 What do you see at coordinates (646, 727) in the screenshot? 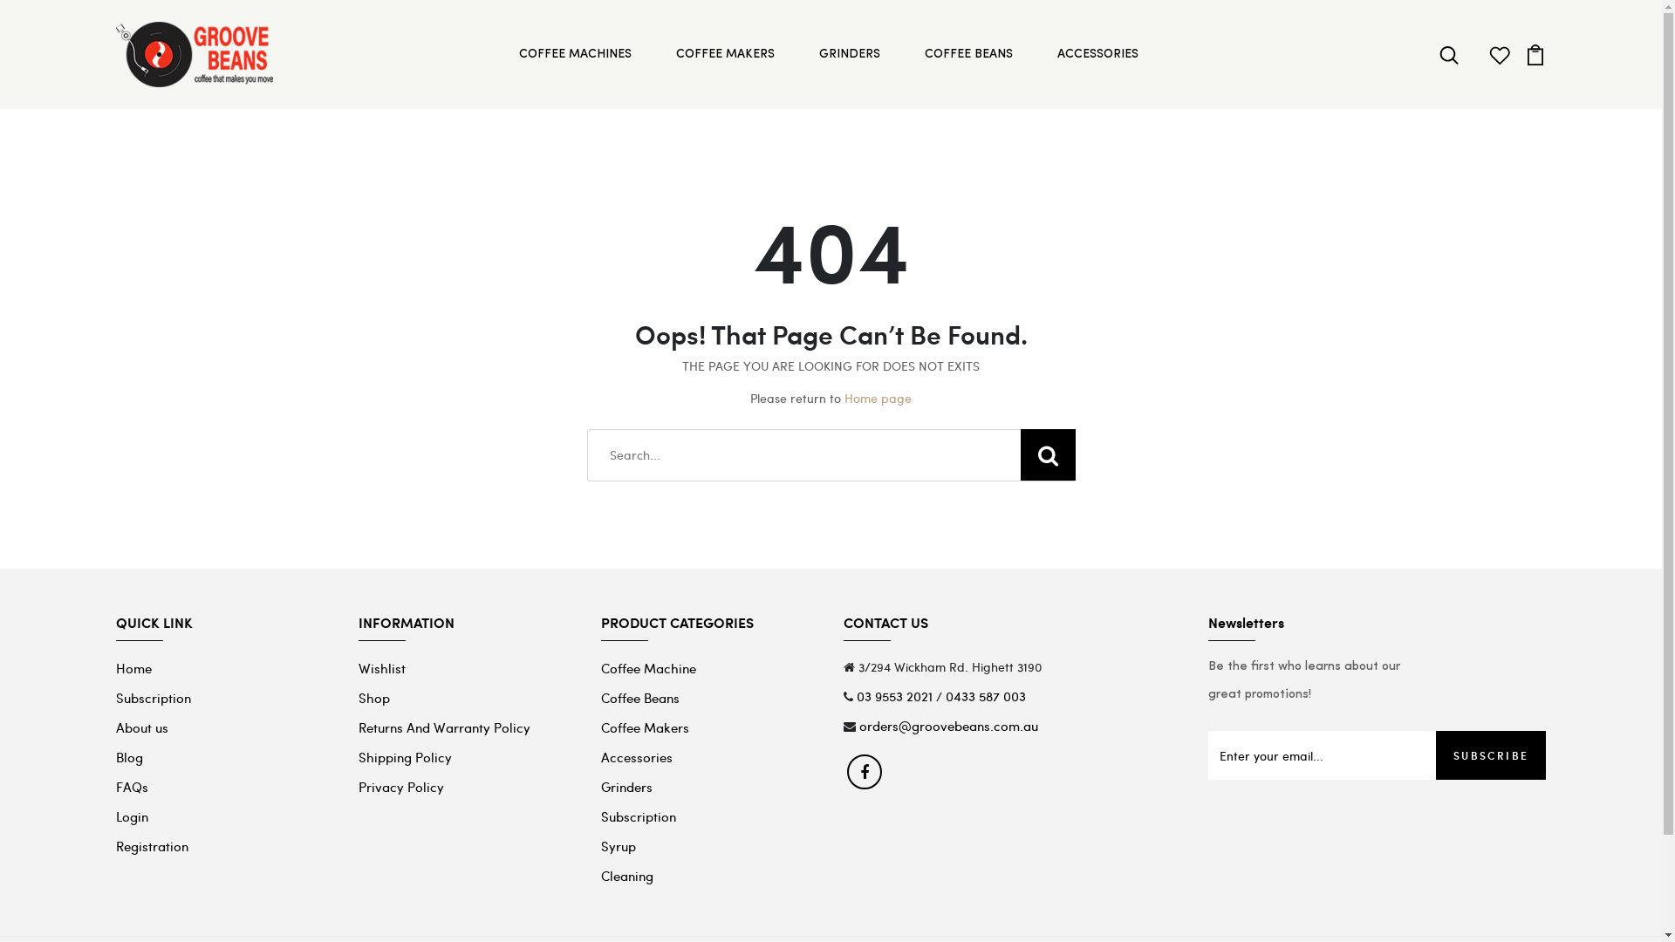
I see `Coffee Makers` at bounding box center [646, 727].